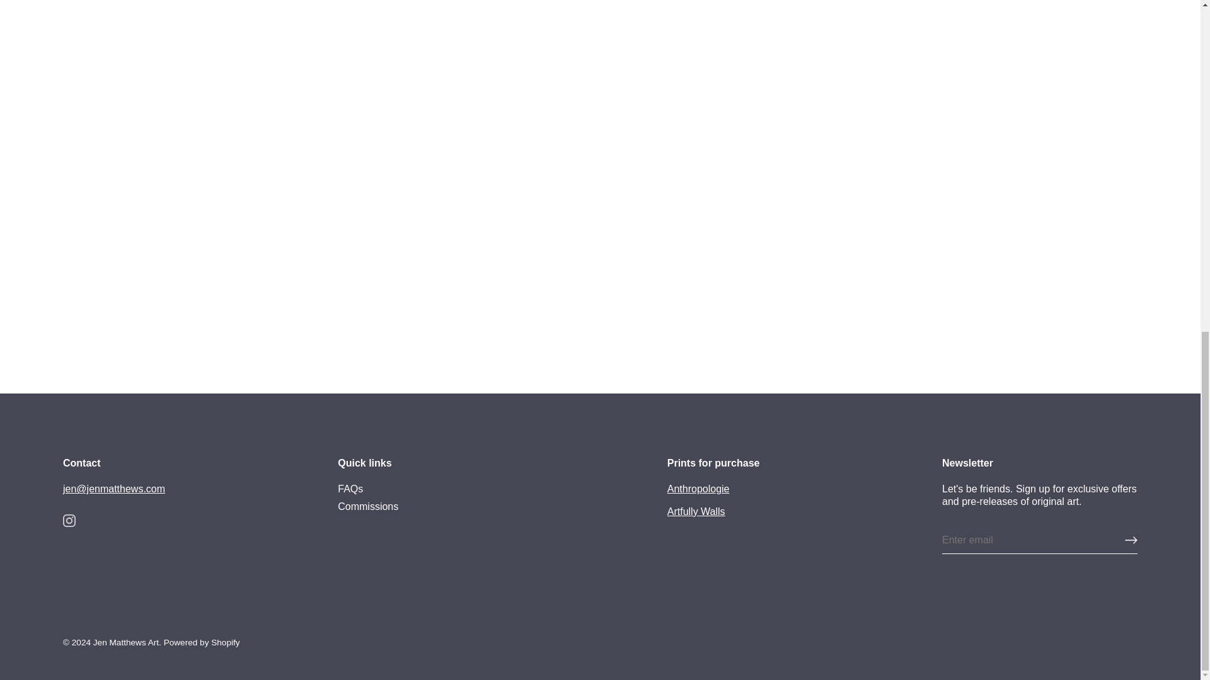 This screenshot has width=1210, height=680. Describe the element at coordinates (1131, 540) in the screenshot. I see `RIGHT ARROW LONG` at that location.